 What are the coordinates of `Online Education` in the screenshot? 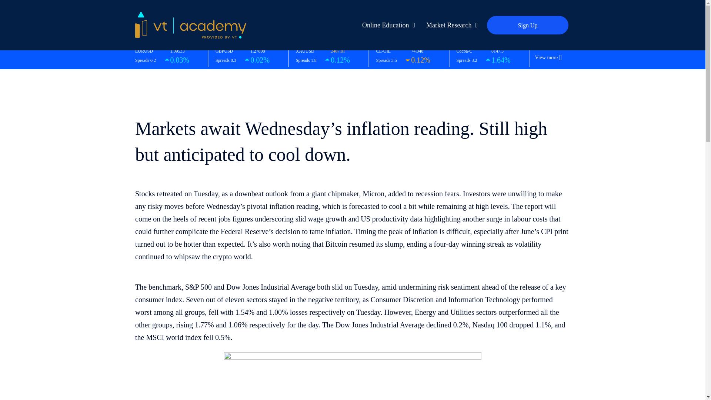 It's located at (387, 25).